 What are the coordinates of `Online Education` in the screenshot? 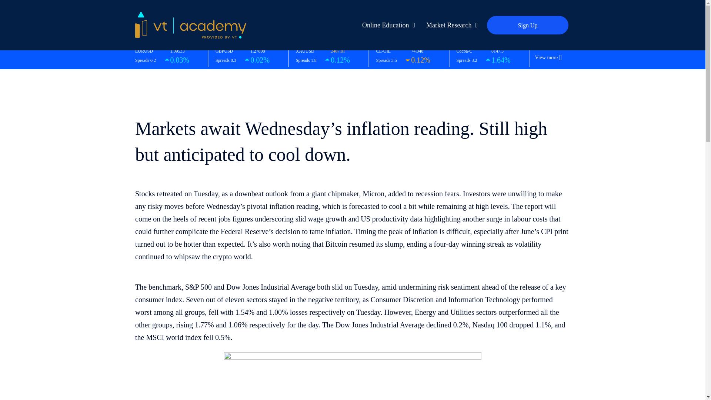 It's located at (387, 25).